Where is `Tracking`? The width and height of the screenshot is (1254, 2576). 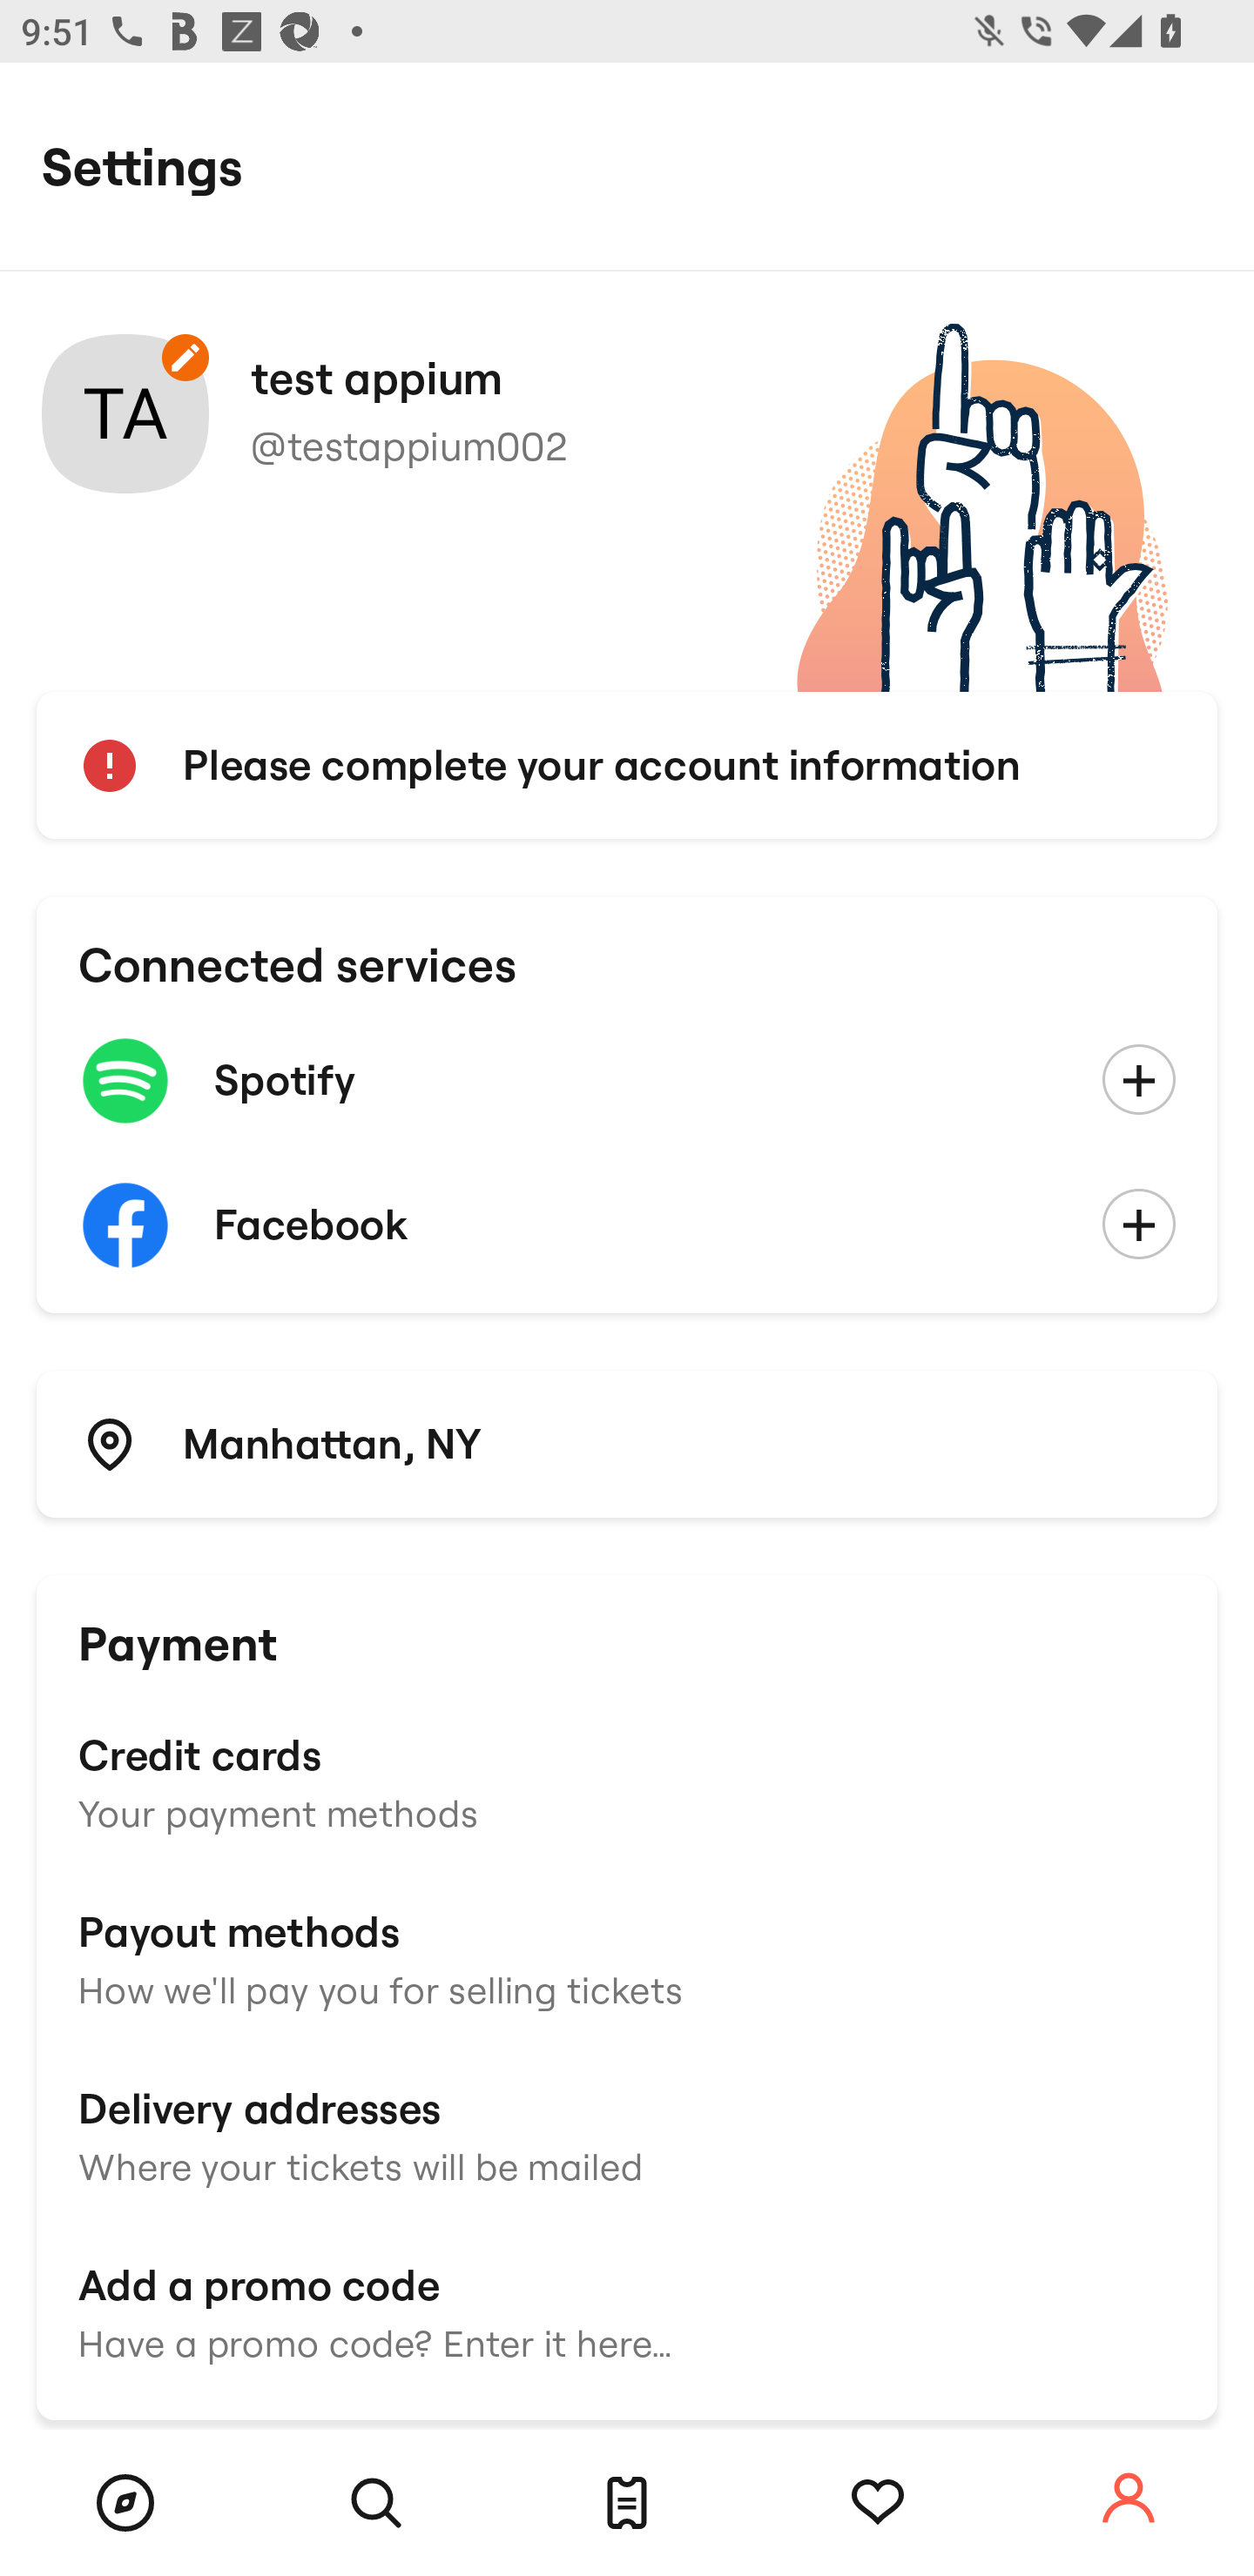 Tracking is located at coordinates (878, 2503).